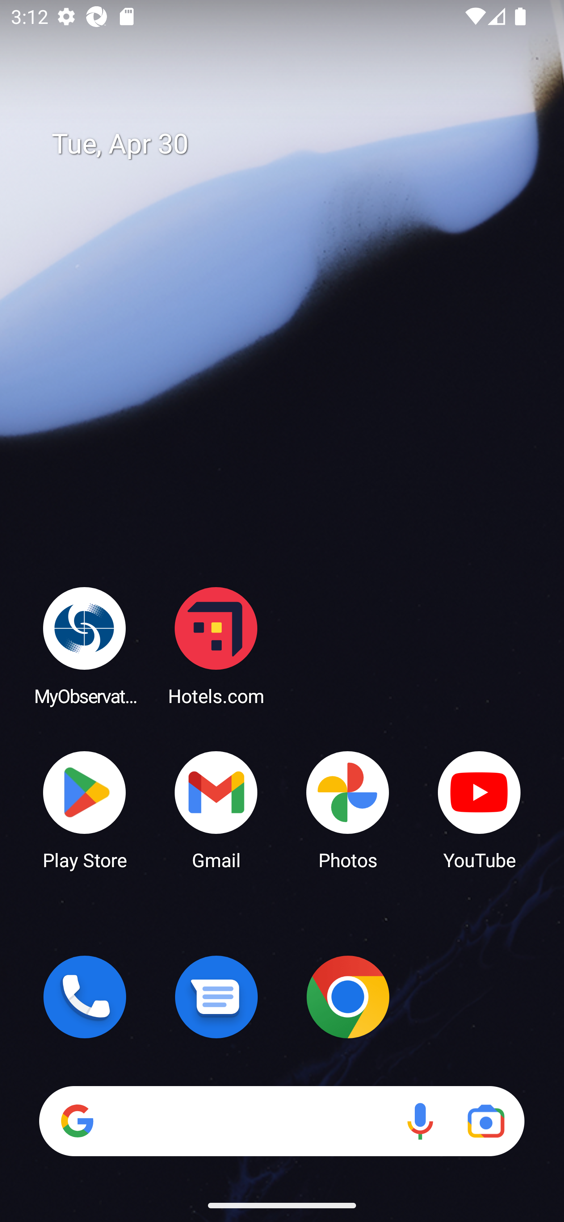  I want to click on Messages, so click(216, 997).